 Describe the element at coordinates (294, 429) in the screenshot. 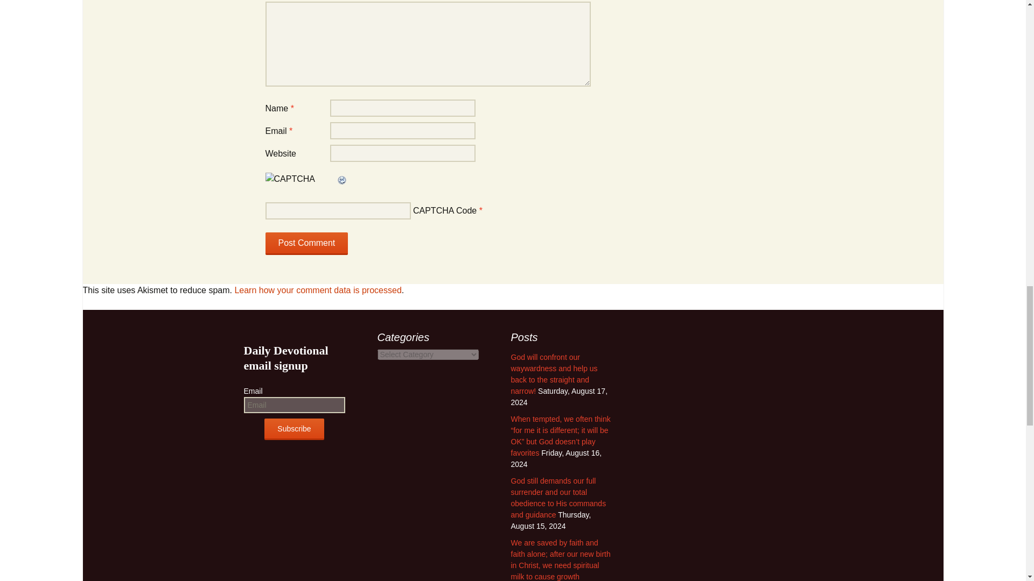

I see `Subscribe` at that location.